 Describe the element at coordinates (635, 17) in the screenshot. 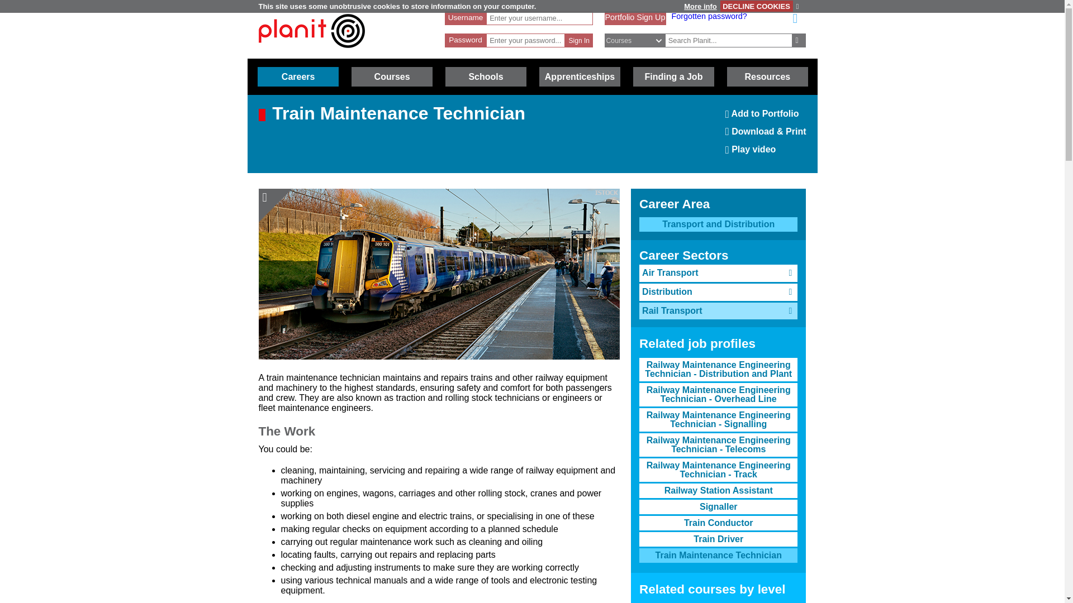

I see `Portfolio Sign Up` at that location.